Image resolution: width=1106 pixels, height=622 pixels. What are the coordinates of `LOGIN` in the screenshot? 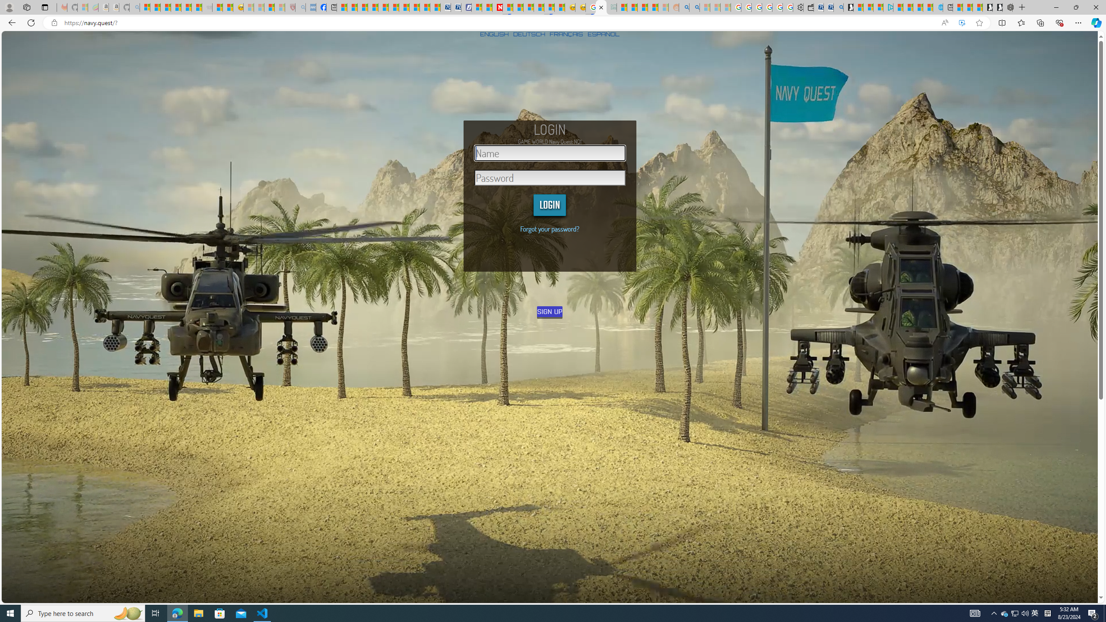 It's located at (550, 205).